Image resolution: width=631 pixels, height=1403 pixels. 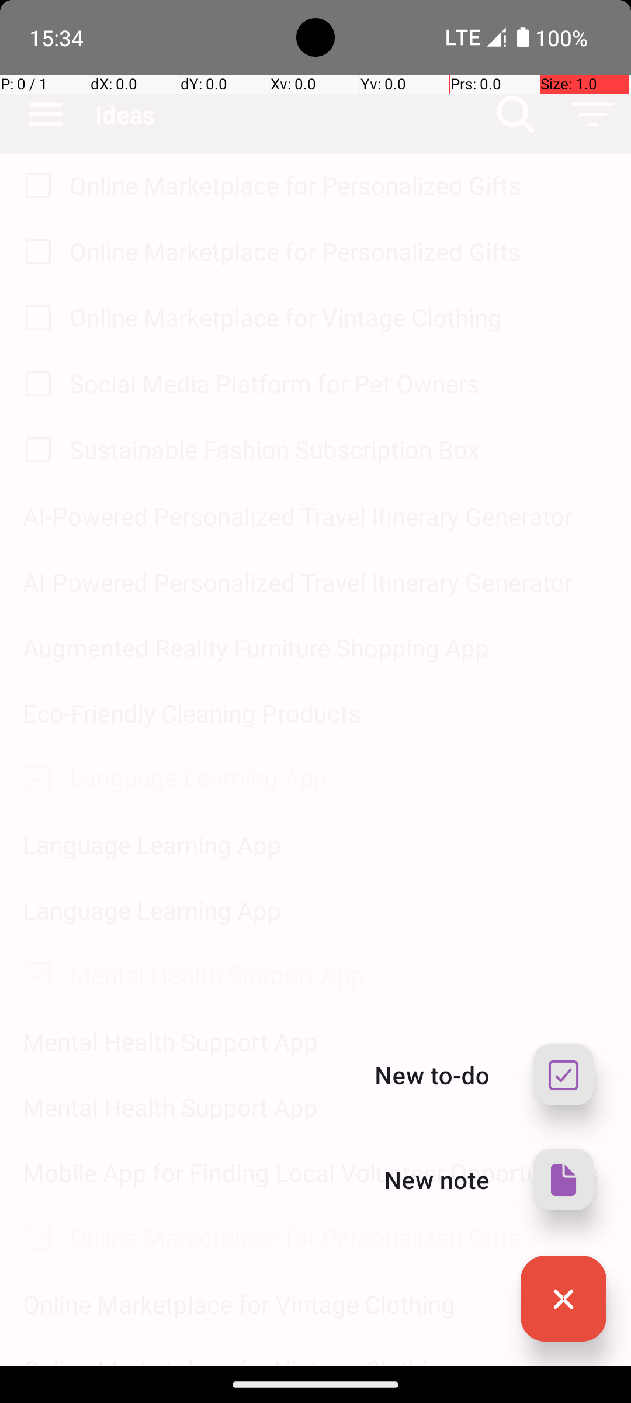 What do you see at coordinates (35, 976) in the screenshot?
I see `to-do: Mental Health Support App` at bounding box center [35, 976].